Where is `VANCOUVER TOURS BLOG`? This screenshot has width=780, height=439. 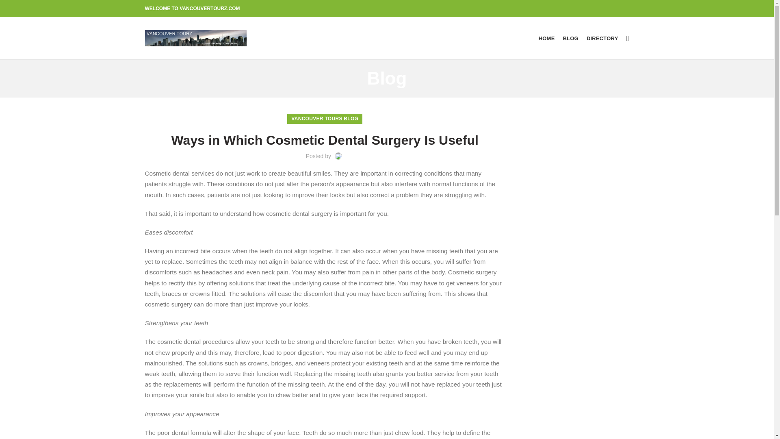
VANCOUVER TOURS BLOG is located at coordinates (324, 119).